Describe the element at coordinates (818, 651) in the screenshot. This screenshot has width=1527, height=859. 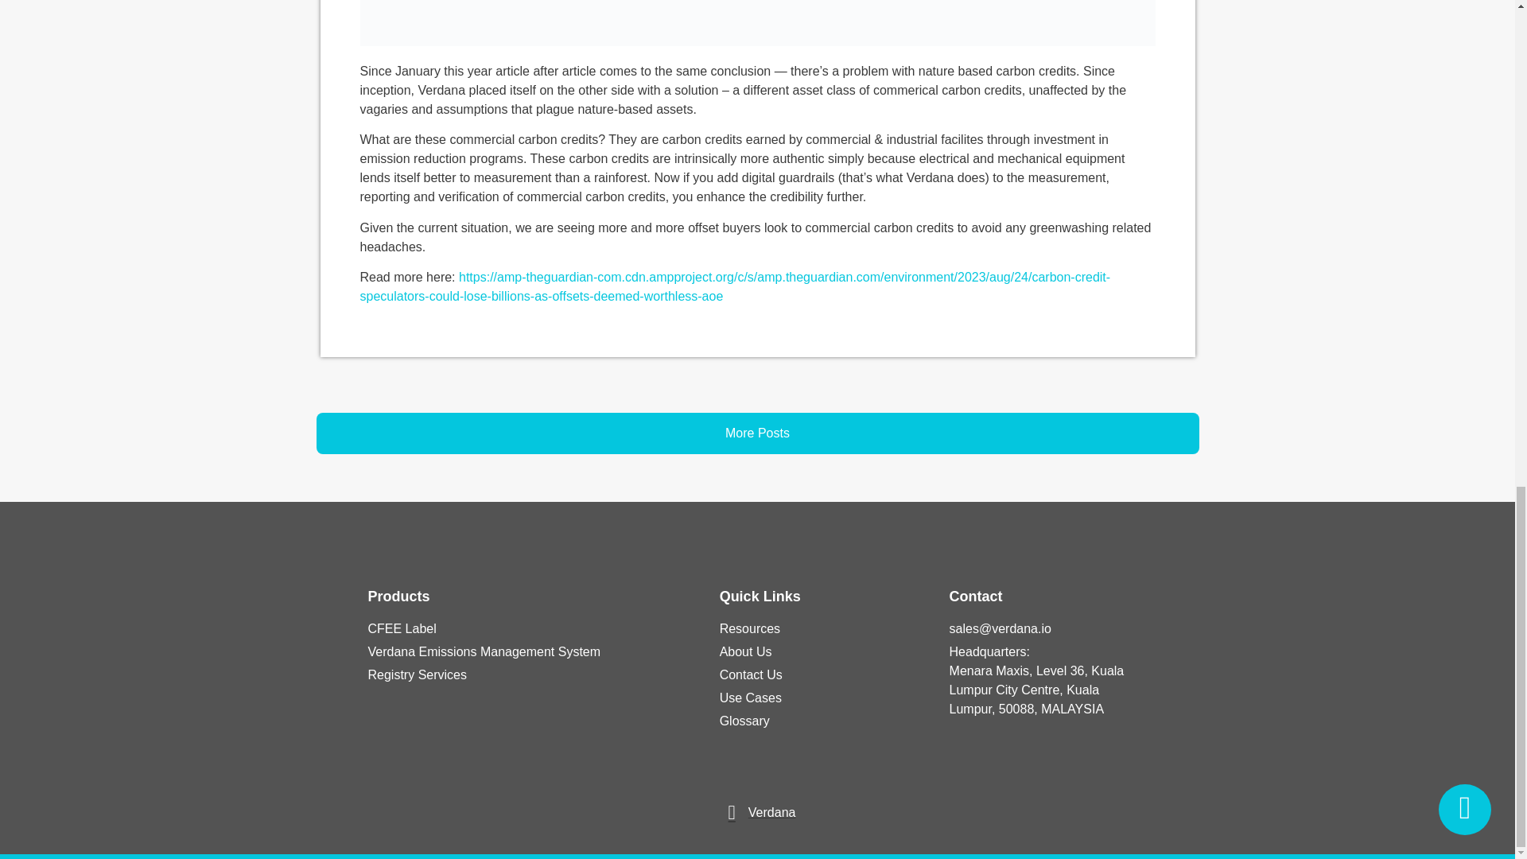
I see `About Us` at that location.